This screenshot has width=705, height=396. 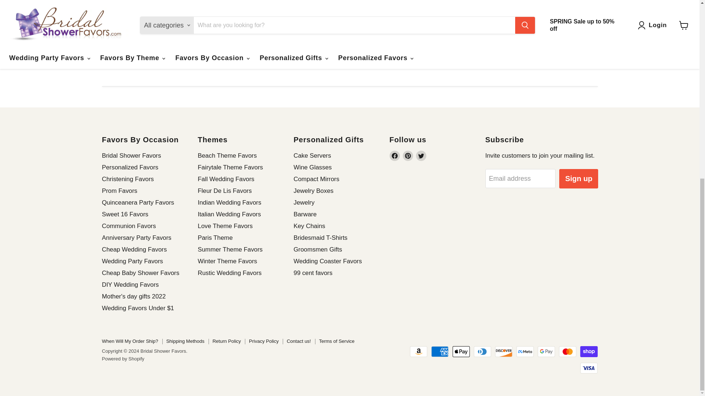 What do you see at coordinates (421, 155) in the screenshot?
I see `Twitter` at bounding box center [421, 155].